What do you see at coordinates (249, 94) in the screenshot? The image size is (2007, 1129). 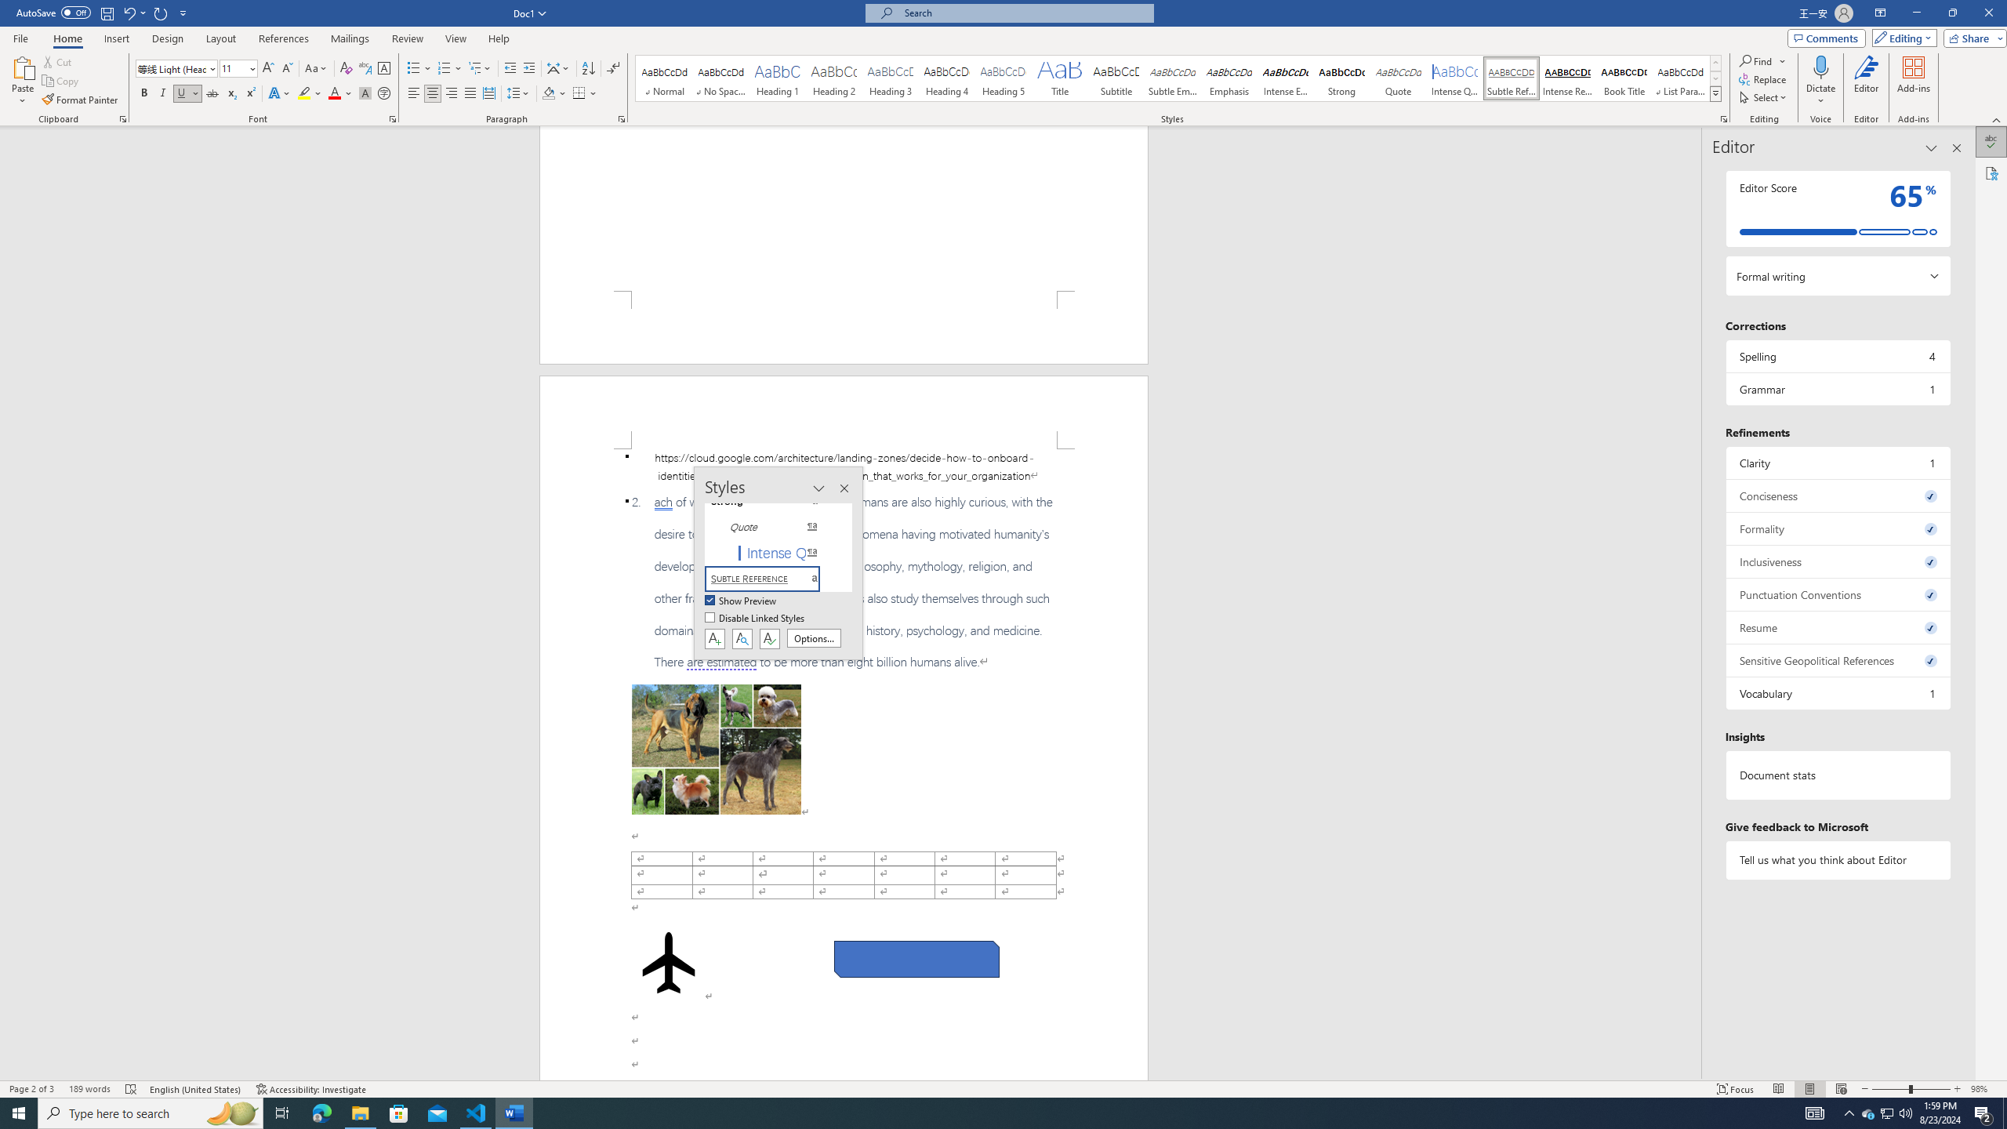 I see `Superscript` at bounding box center [249, 94].